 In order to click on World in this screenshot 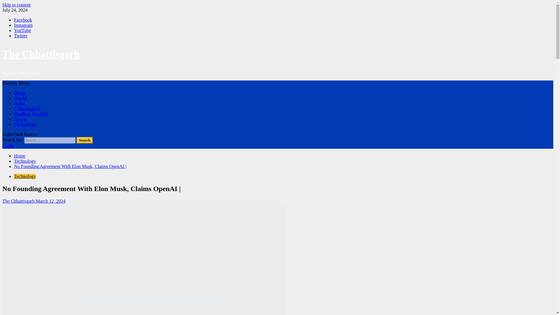, I will do `click(20, 98)`.